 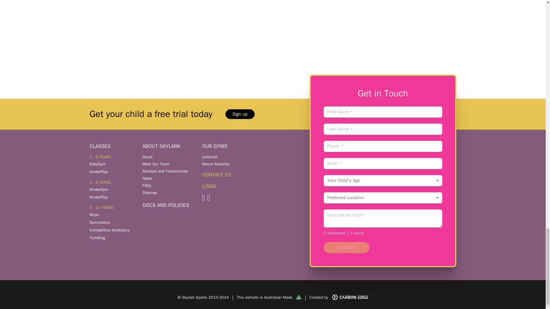 What do you see at coordinates (99, 189) in the screenshot?
I see `KinderGym` at bounding box center [99, 189].